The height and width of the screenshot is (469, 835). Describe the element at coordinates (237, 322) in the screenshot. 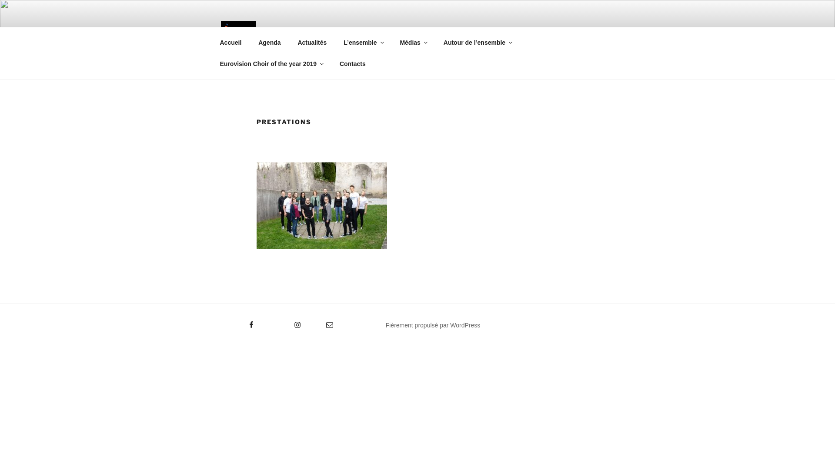

I see `Facebook` at that location.